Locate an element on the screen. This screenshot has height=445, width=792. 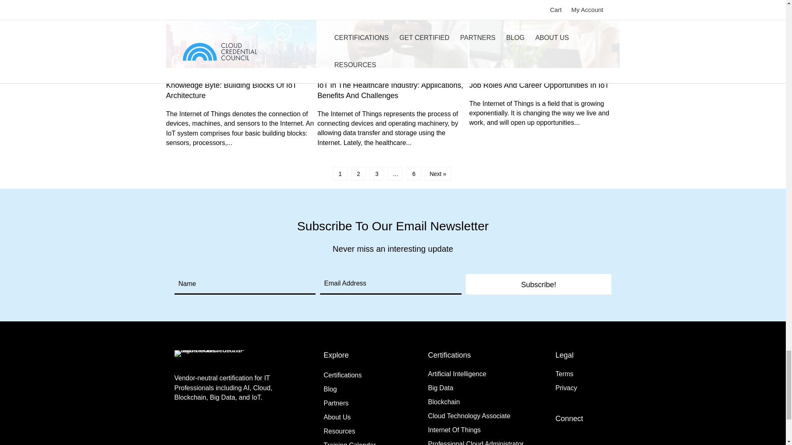
iot is located at coordinates (241, 34).